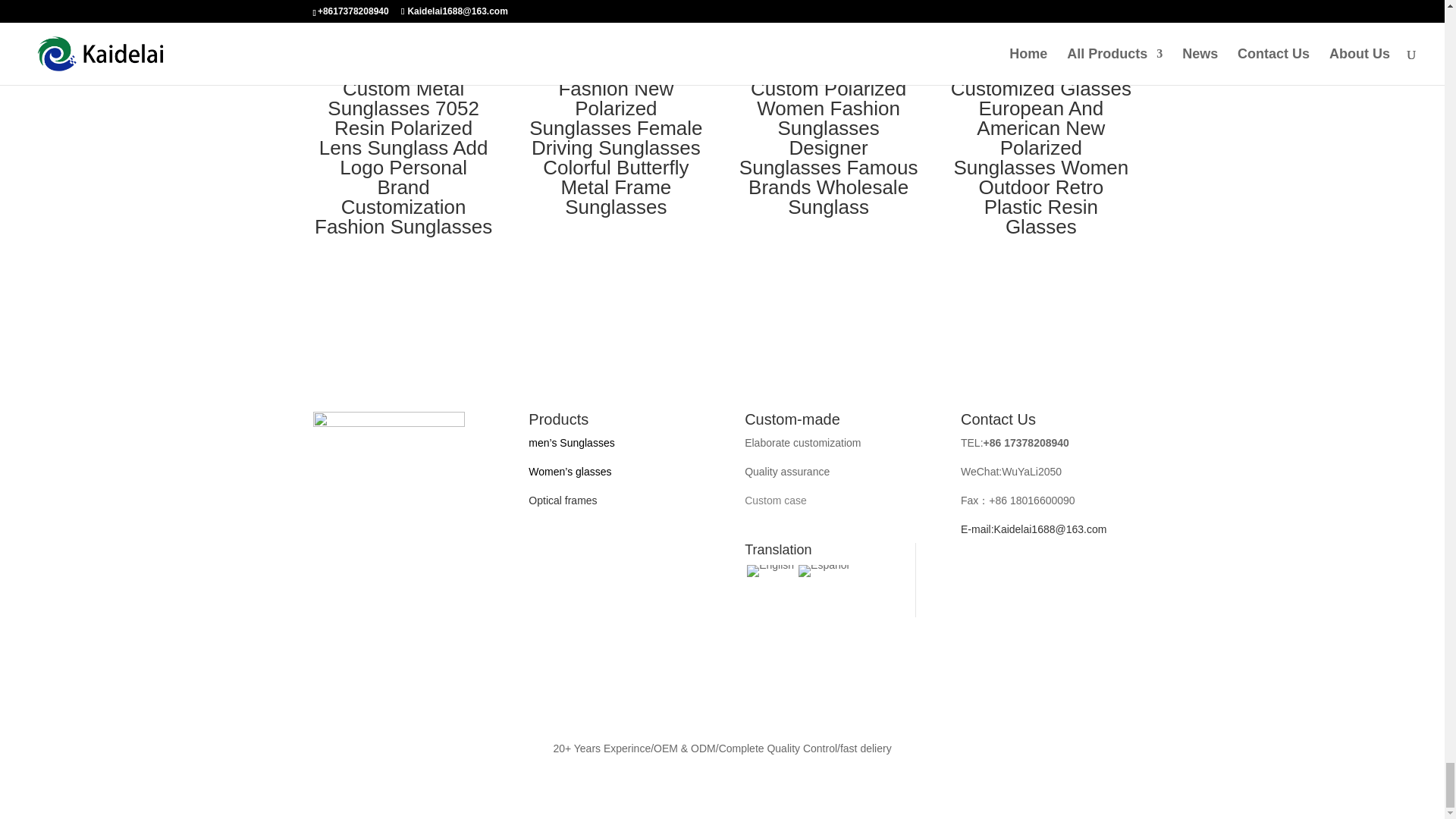 The width and height of the screenshot is (1456, 819). What do you see at coordinates (775, 500) in the screenshot?
I see `Custom case` at bounding box center [775, 500].